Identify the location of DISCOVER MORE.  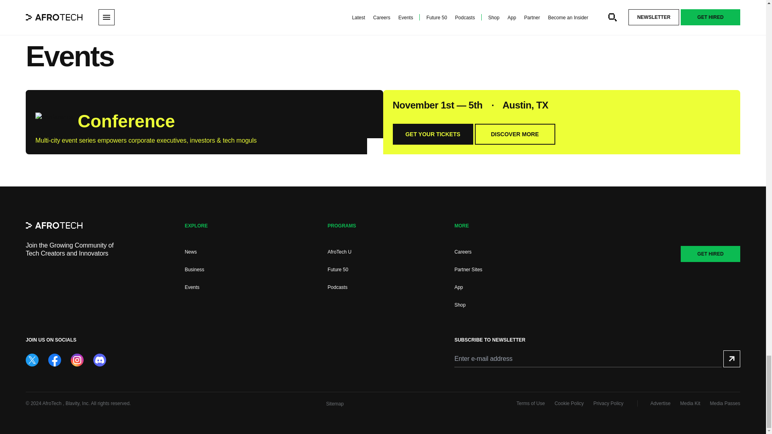
(515, 134).